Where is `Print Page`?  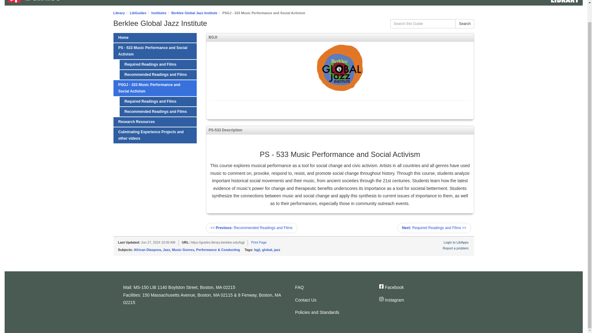 Print Page is located at coordinates (259, 242).